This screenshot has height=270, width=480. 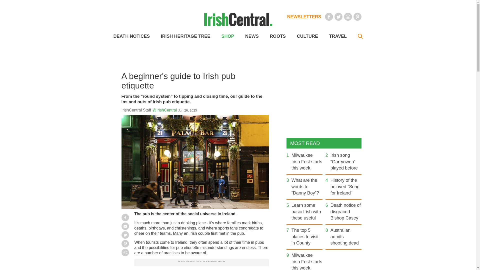 I want to click on ROOTS, so click(x=277, y=36).